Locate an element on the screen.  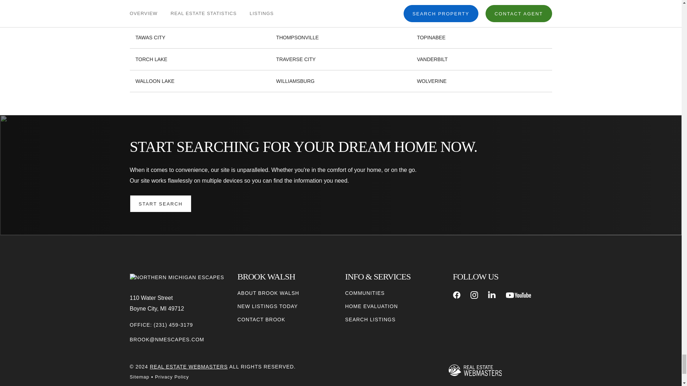
LINKEDIN is located at coordinates (492, 295).